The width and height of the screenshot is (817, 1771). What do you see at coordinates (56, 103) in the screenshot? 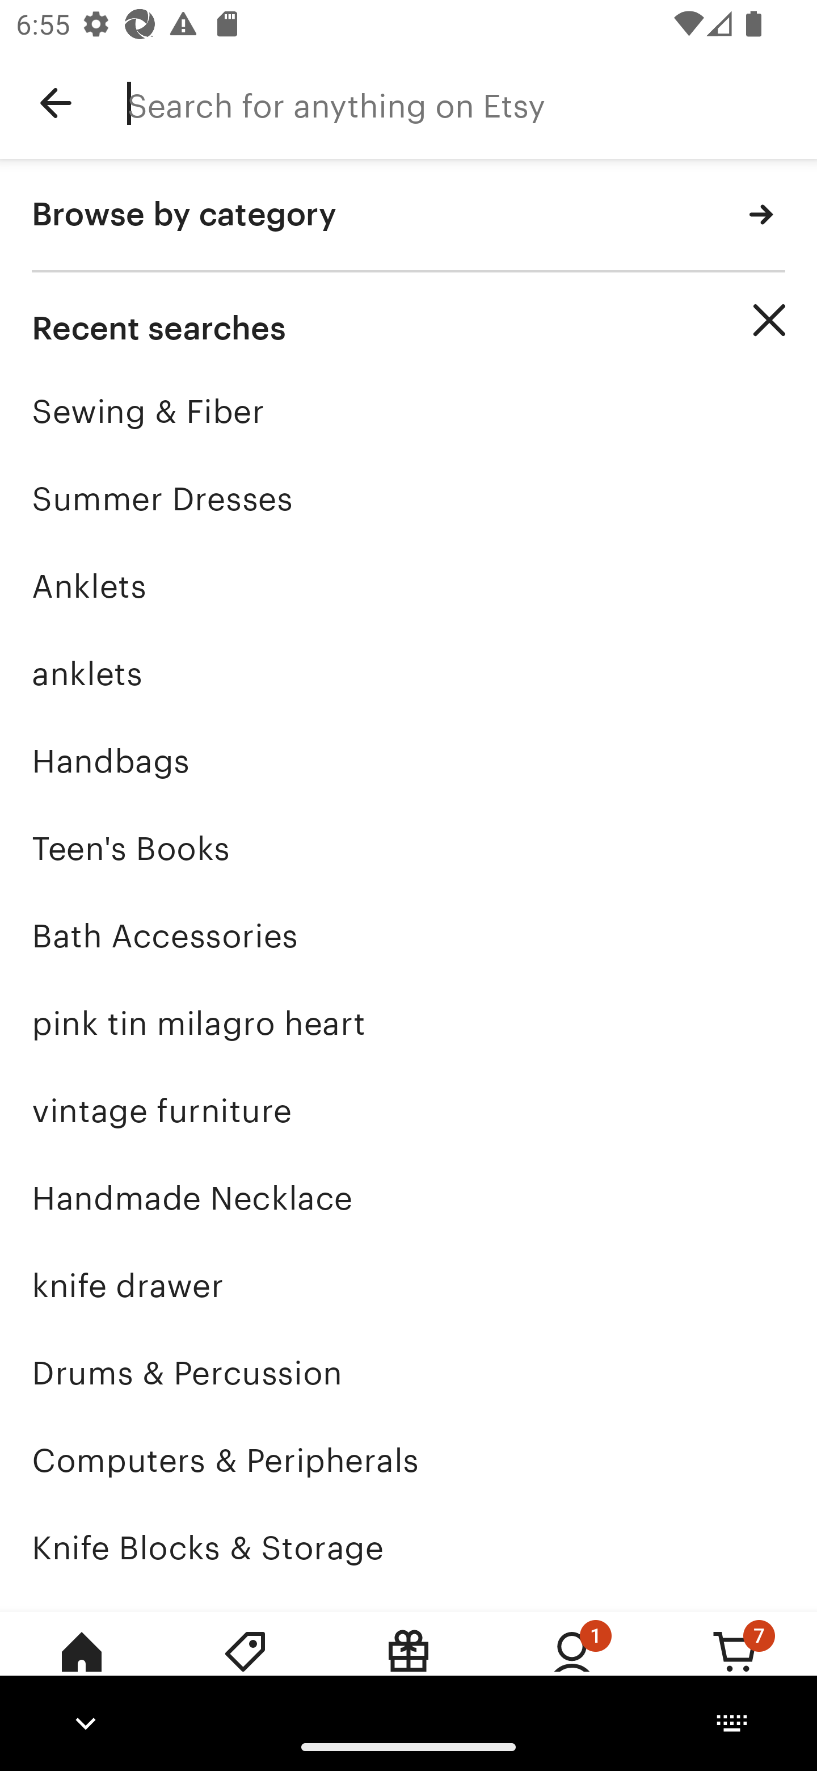
I see `Navigate up` at bounding box center [56, 103].